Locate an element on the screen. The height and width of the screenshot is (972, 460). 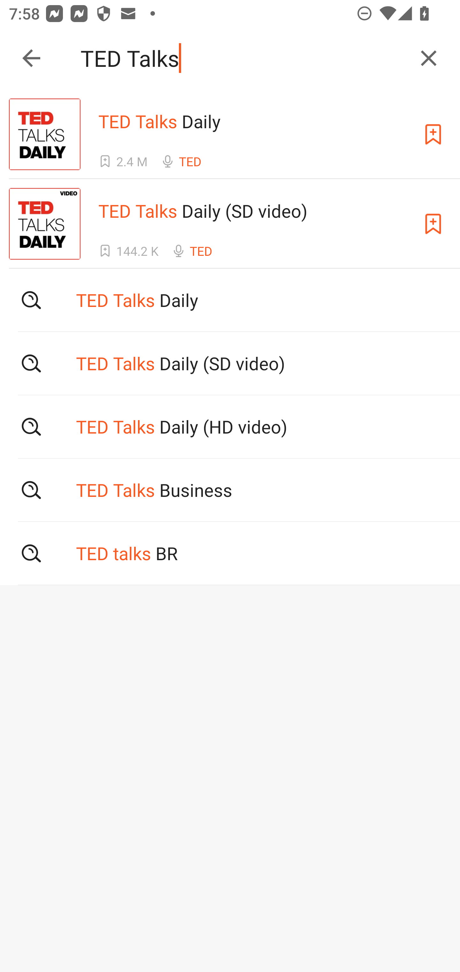
 TED Talks Daily is located at coordinates (230, 300).